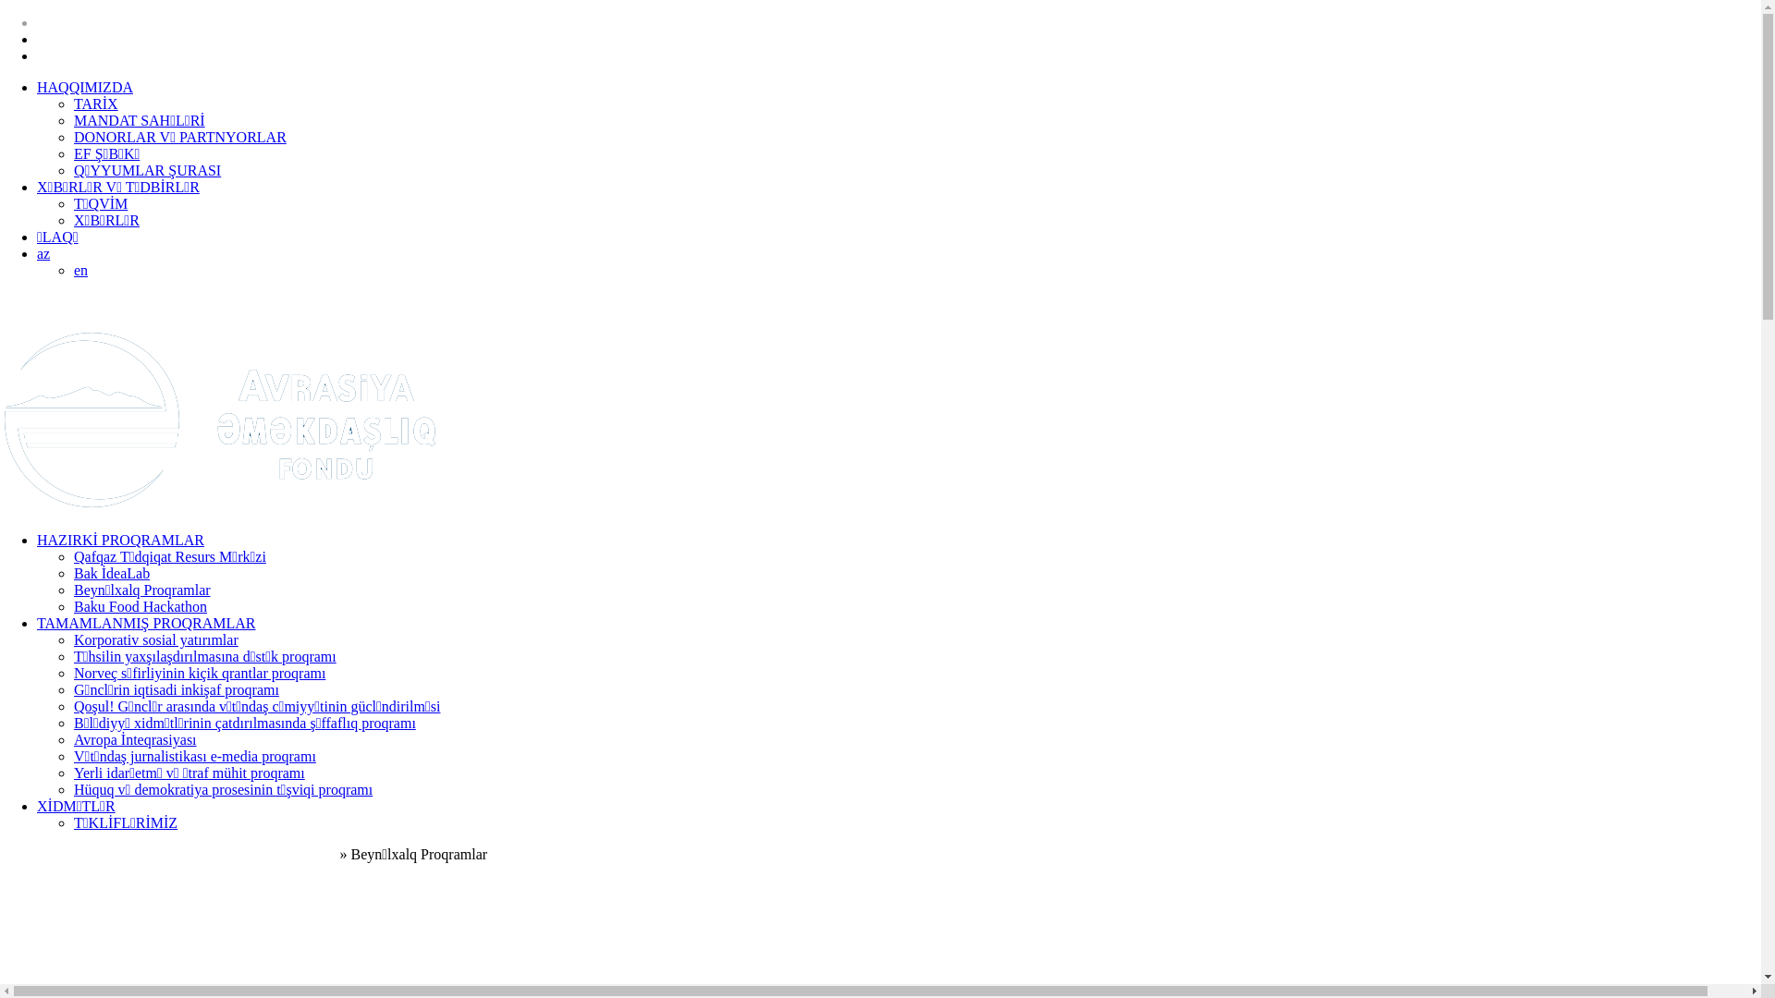 This screenshot has height=998, width=1775. What do you see at coordinates (81, 270) in the screenshot?
I see `en` at bounding box center [81, 270].